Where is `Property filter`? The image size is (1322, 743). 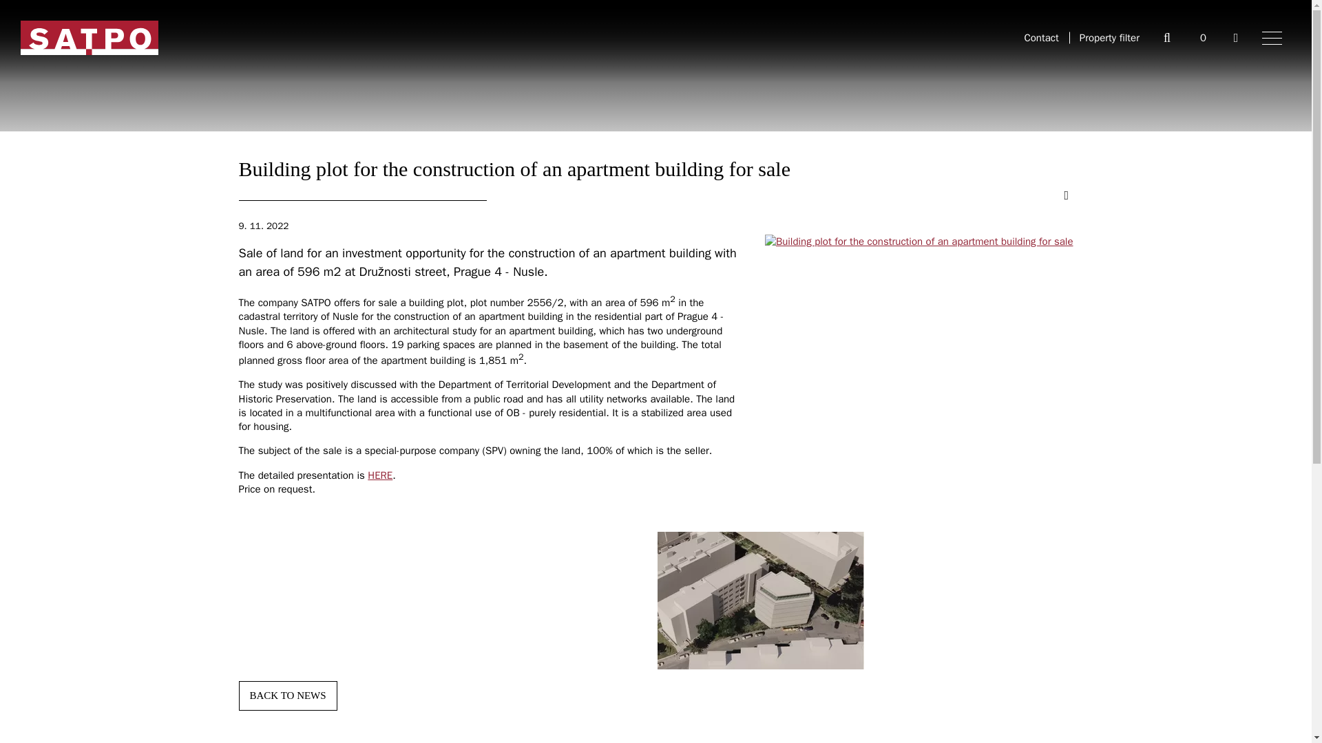
Property filter is located at coordinates (1110, 37).